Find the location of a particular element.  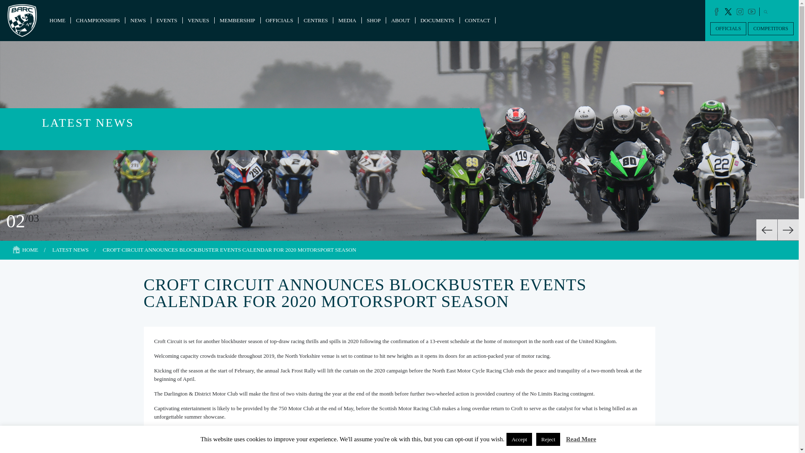

MEDIA is located at coordinates (347, 20).